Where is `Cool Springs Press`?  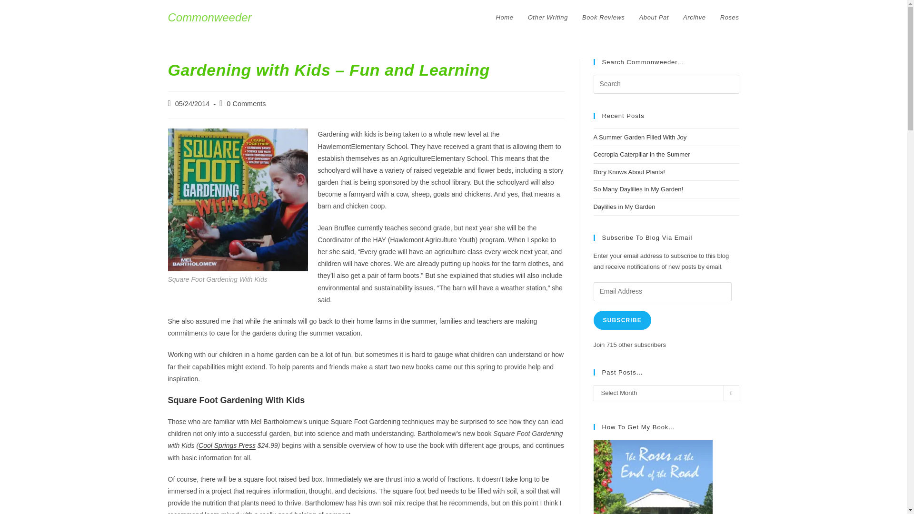
Cool Springs Press is located at coordinates (227, 445).